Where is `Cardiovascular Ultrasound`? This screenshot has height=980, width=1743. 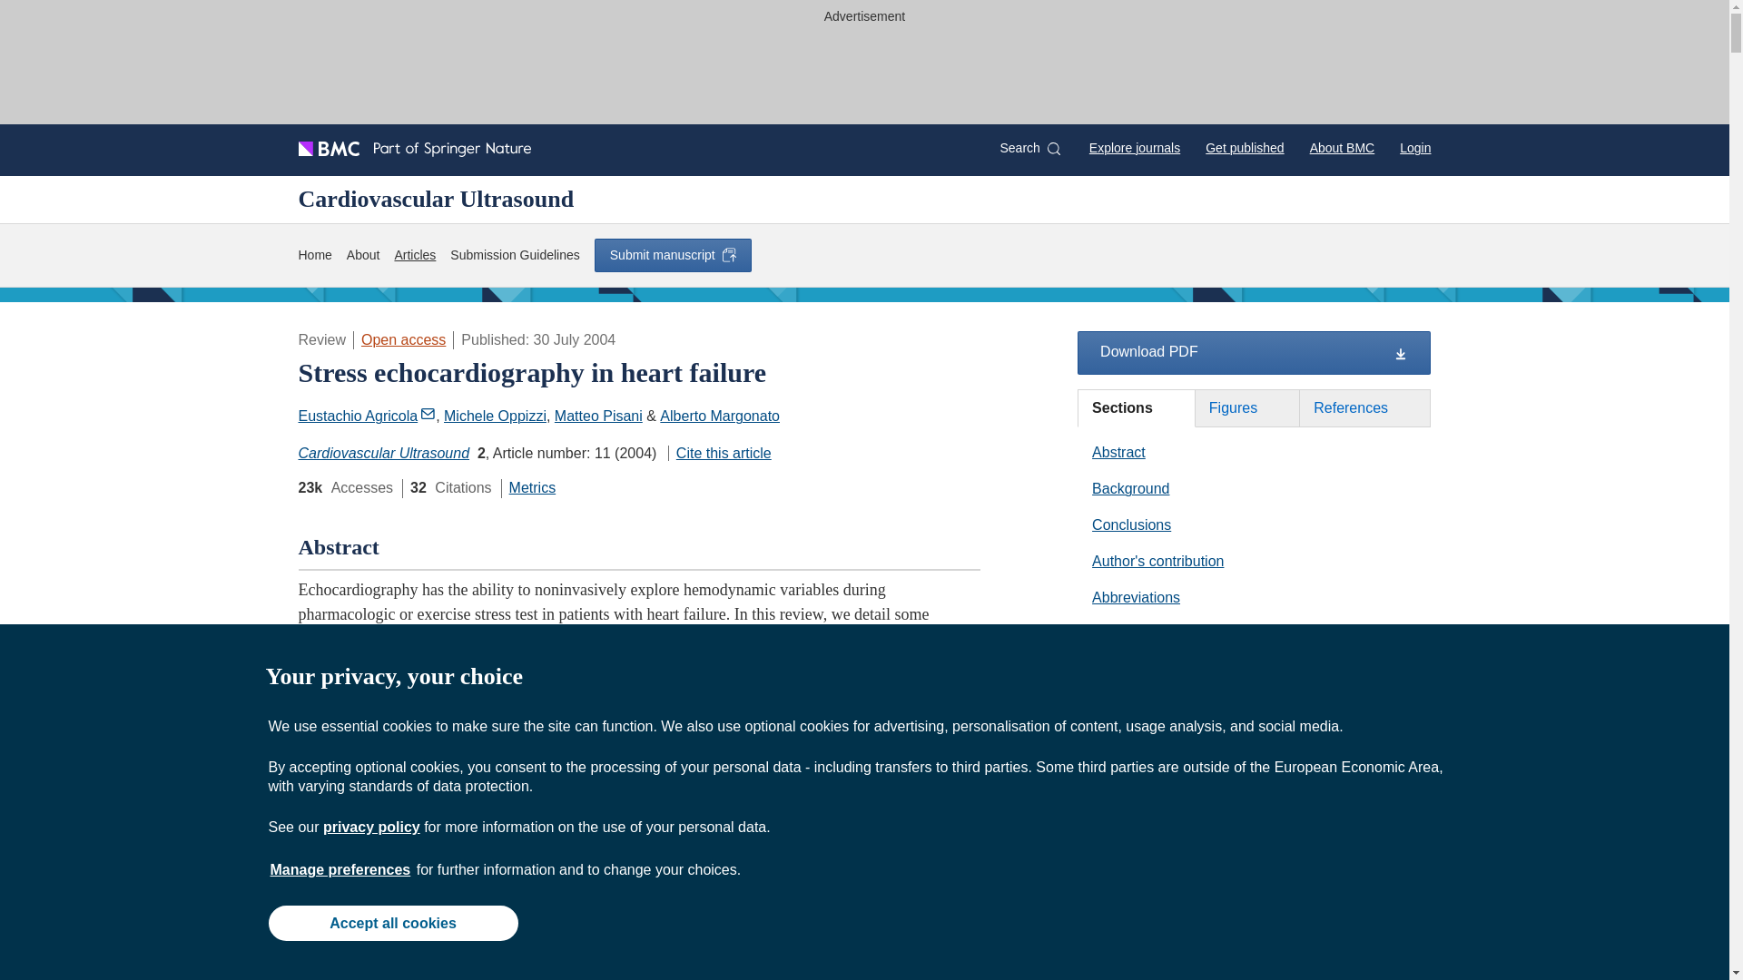
Cardiovascular Ultrasound is located at coordinates (436, 199).